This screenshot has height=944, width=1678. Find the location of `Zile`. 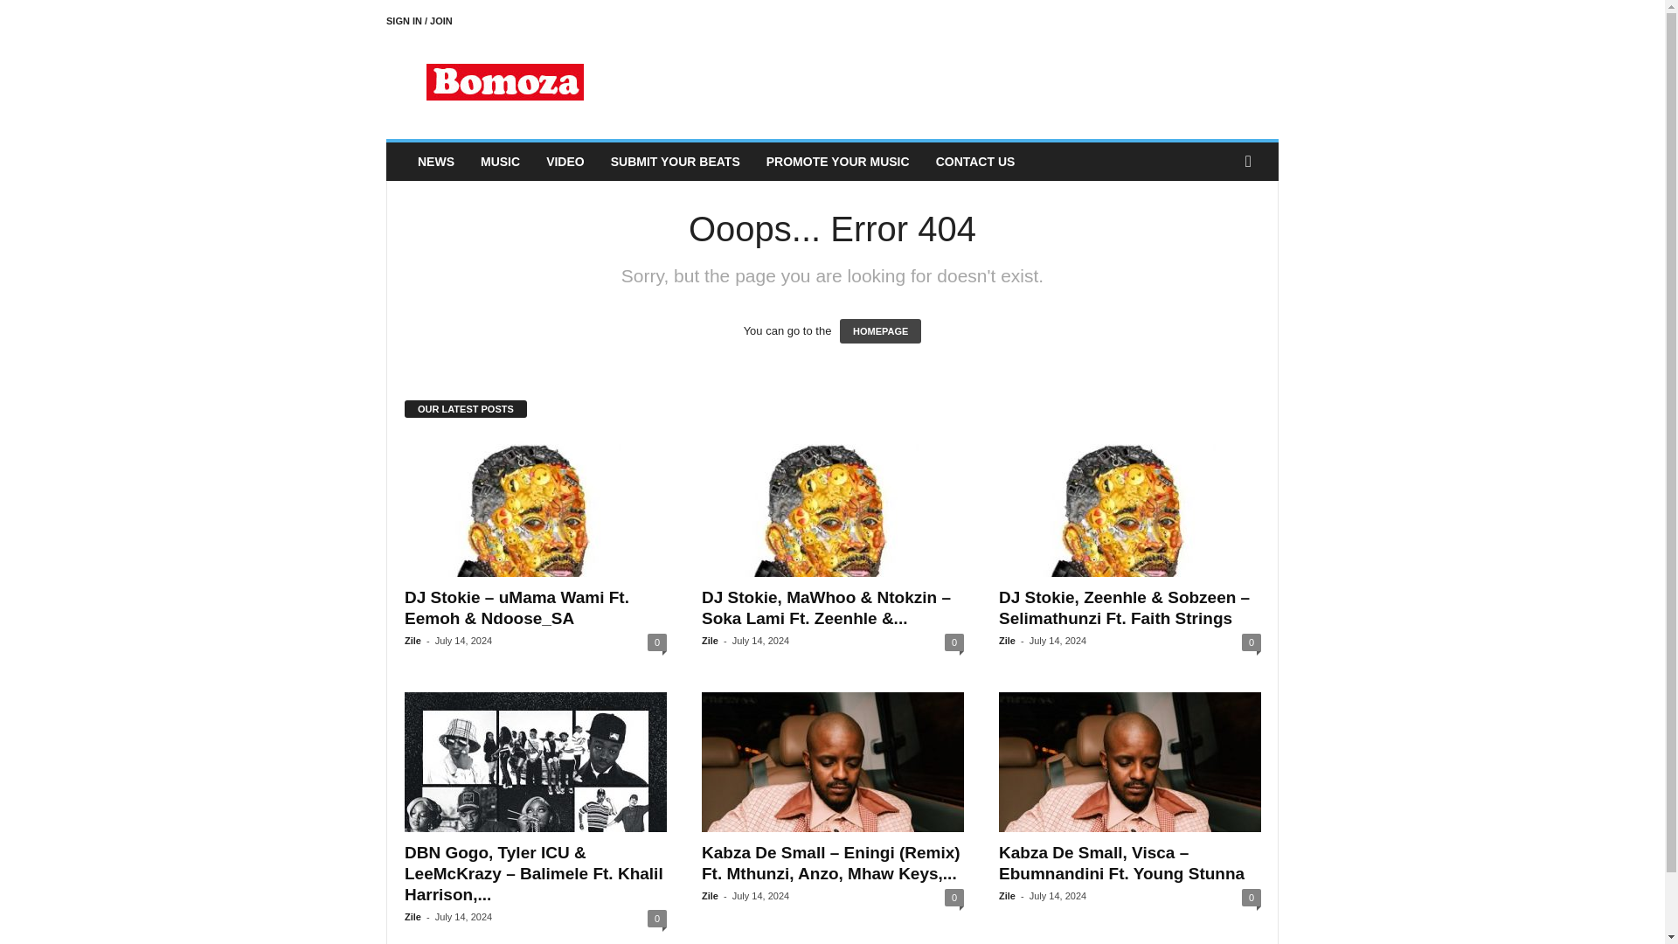

Zile is located at coordinates (1007, 640).